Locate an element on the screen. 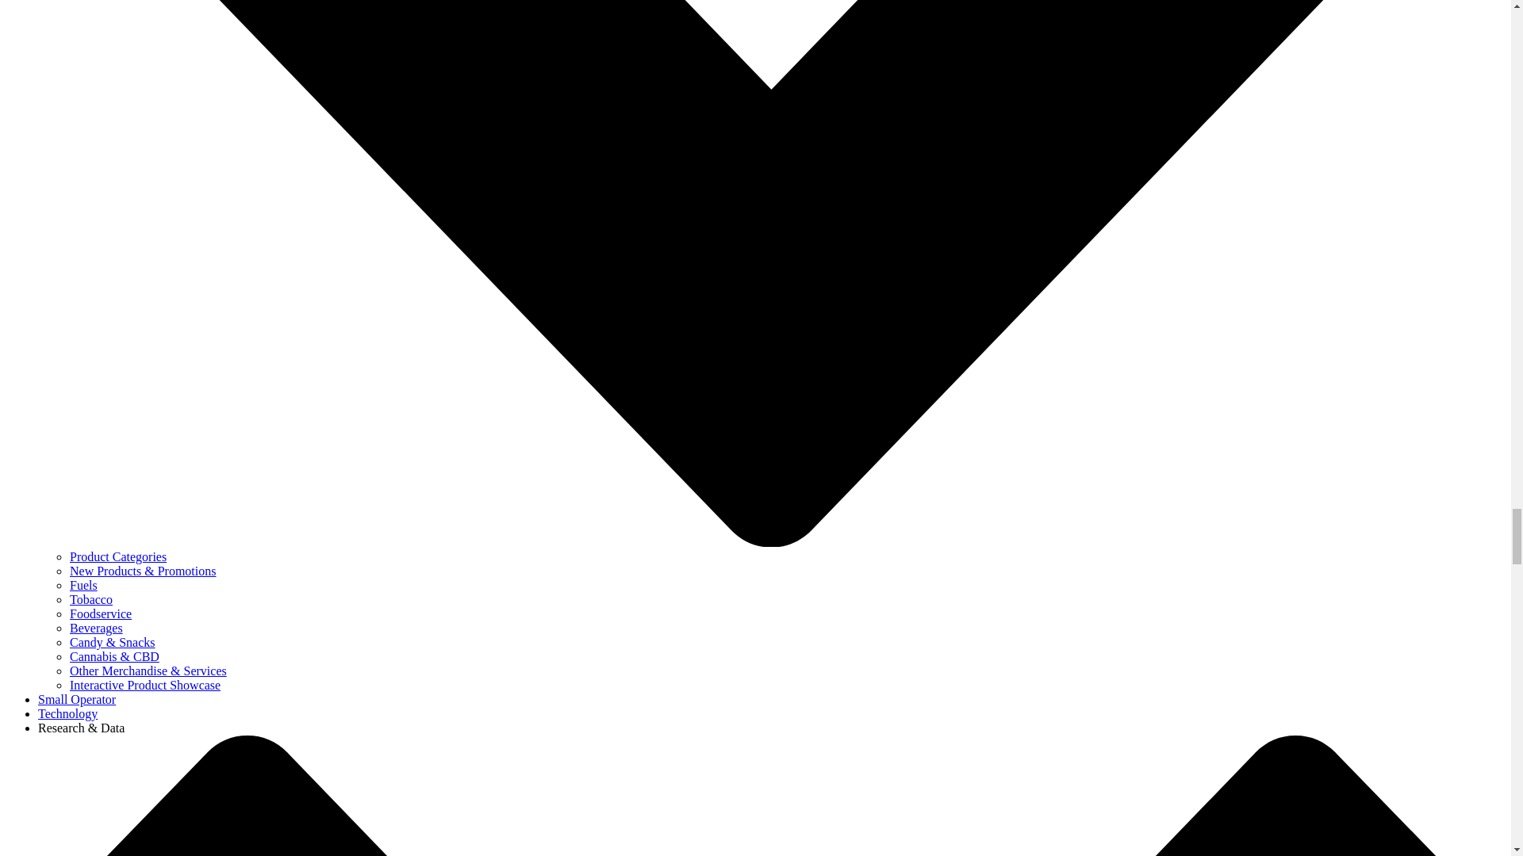 Image resolution: width=1523 pixels, height=856 pixels. Tobacco is located at coordinates (91, 599).